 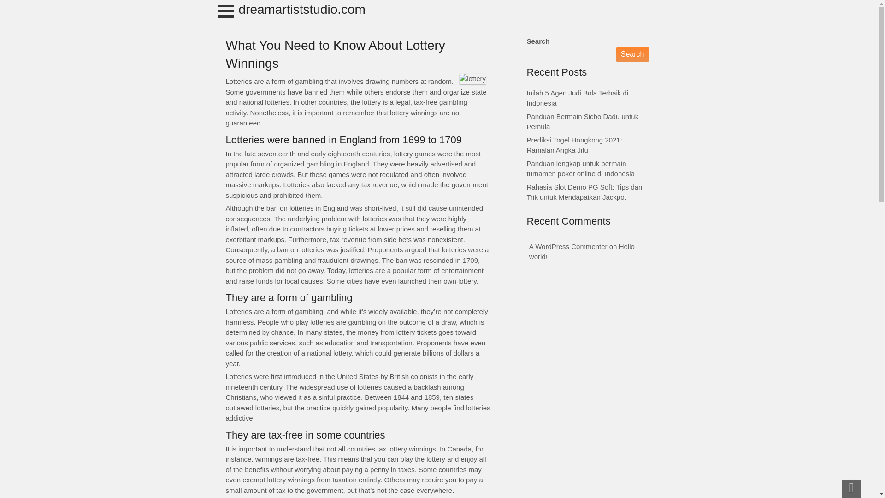 I want to click on Inilah 5 Agen Judi Bola Terbaik di Indonesia, so click(x=577, y=98).